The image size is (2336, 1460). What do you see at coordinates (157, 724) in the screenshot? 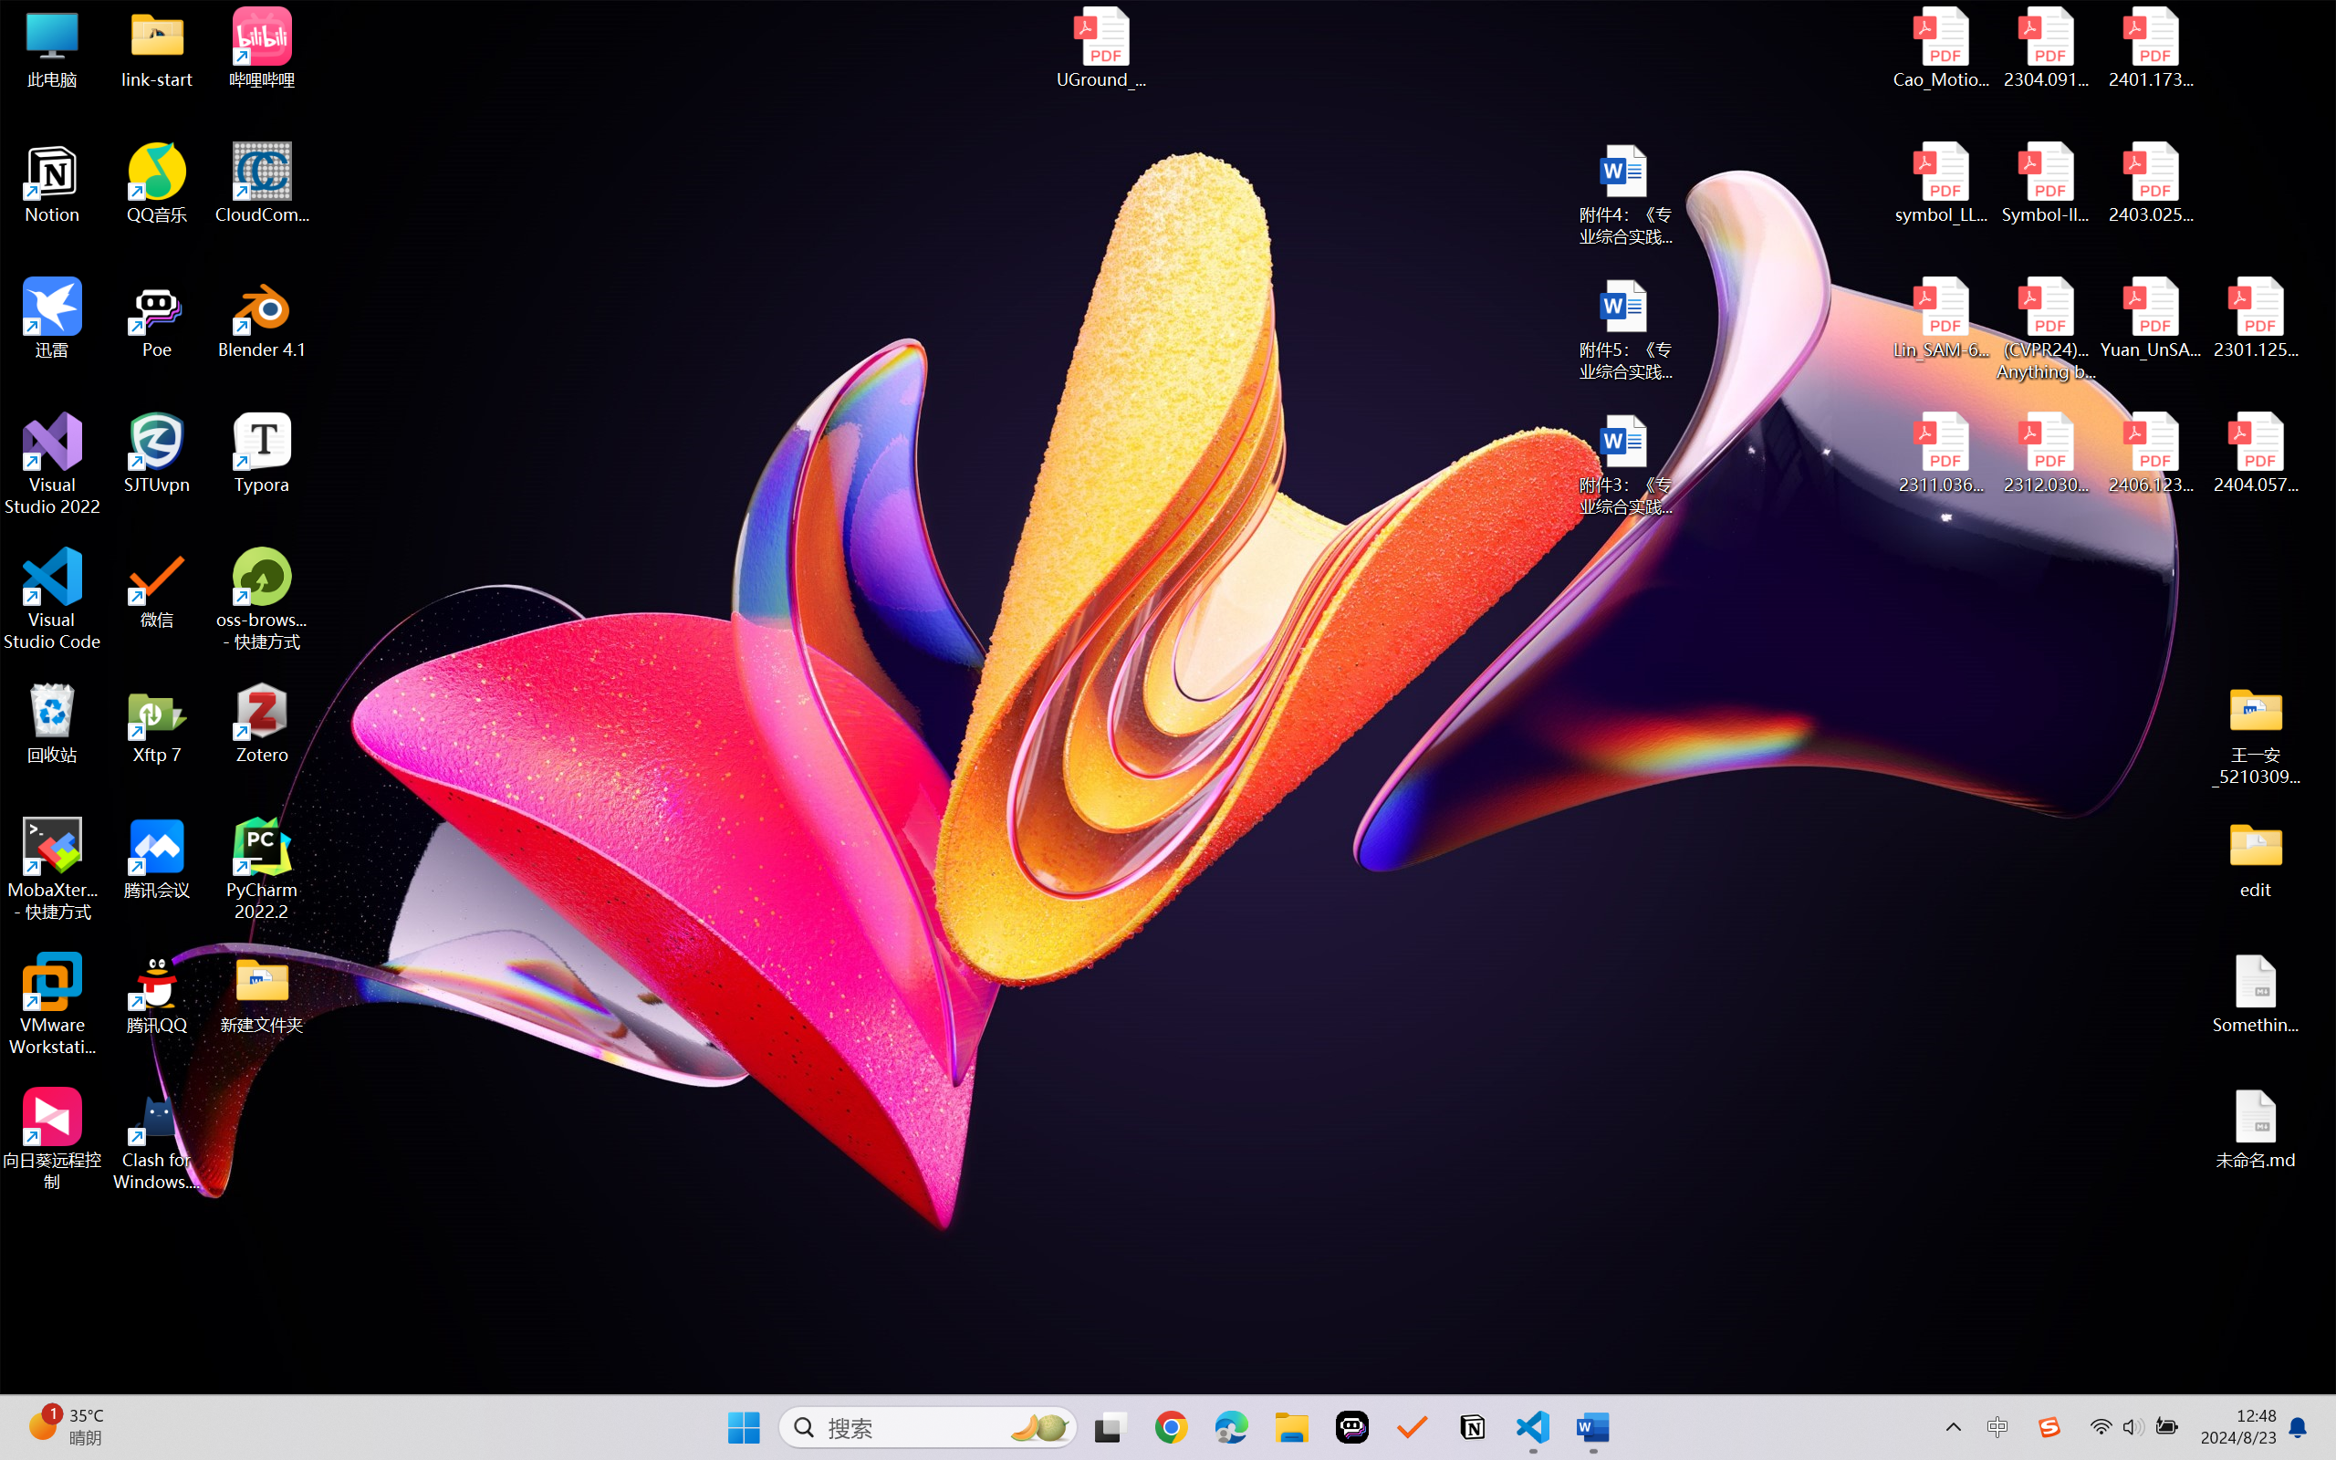
I see `Xftp 7` at bounding box center [157, 724].